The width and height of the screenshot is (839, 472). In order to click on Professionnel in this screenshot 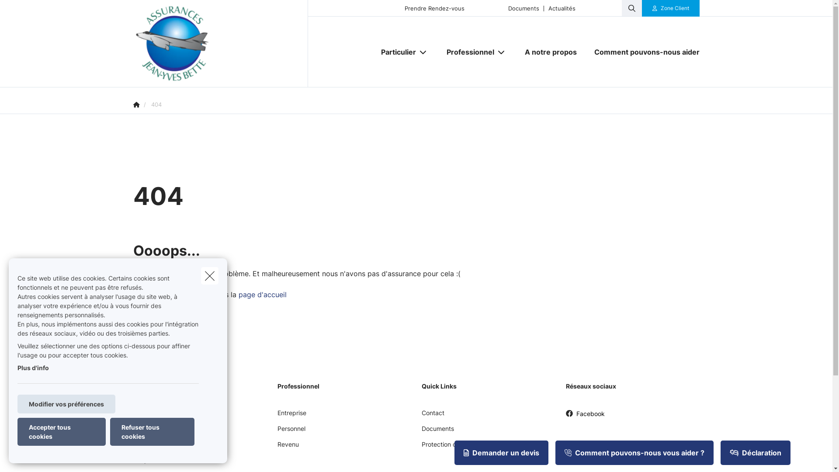, I will do `click(467, 52)`.